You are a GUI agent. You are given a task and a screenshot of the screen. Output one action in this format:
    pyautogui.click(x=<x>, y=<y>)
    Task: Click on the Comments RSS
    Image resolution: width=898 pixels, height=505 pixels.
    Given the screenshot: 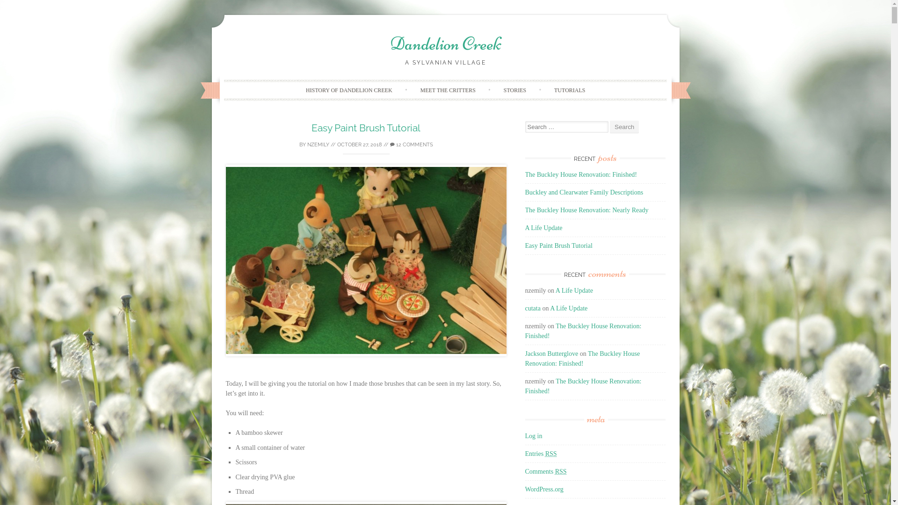 What is the action you would take?
    pyautogui.click(x=545, y=471)
    